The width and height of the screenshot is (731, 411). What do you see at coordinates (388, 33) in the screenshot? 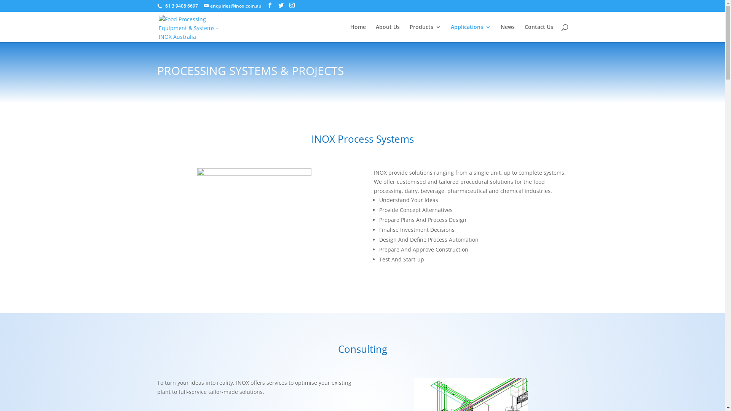
I see `About Us` at bounding box center [388, 33].